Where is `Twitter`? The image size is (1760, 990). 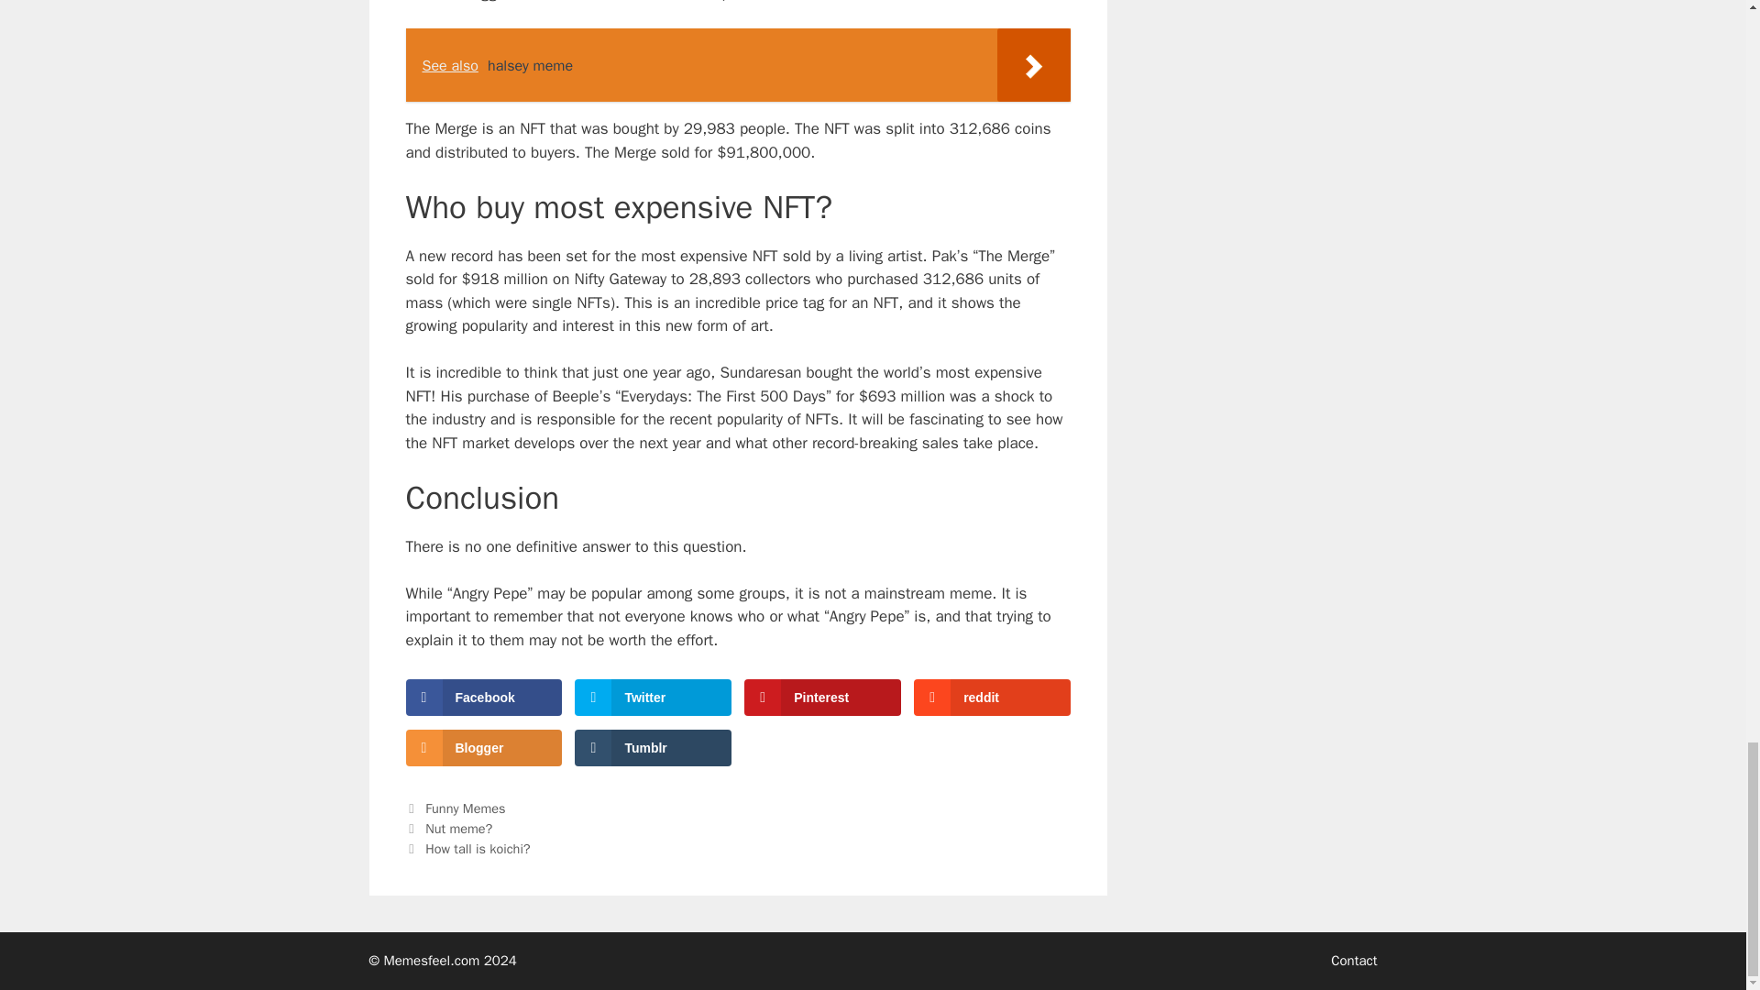 Twitter is located at coordinates (653, 697).